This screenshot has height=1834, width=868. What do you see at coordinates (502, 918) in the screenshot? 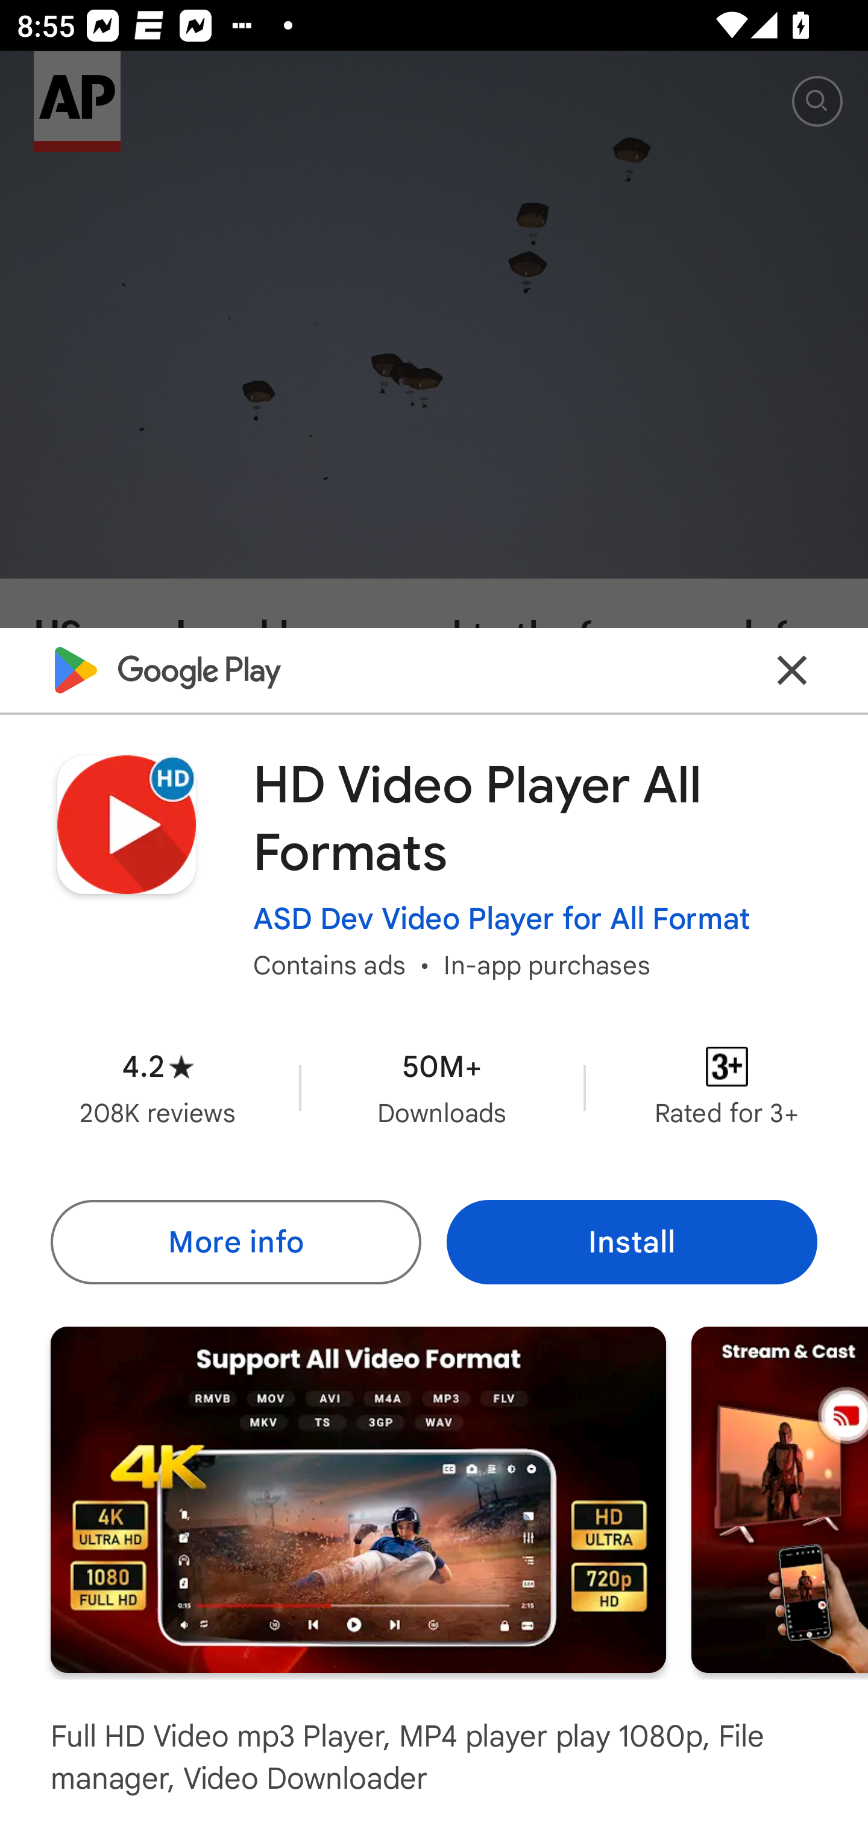
I see `ASD Dev Video Player for All Format` at bounding box center [502, 918].